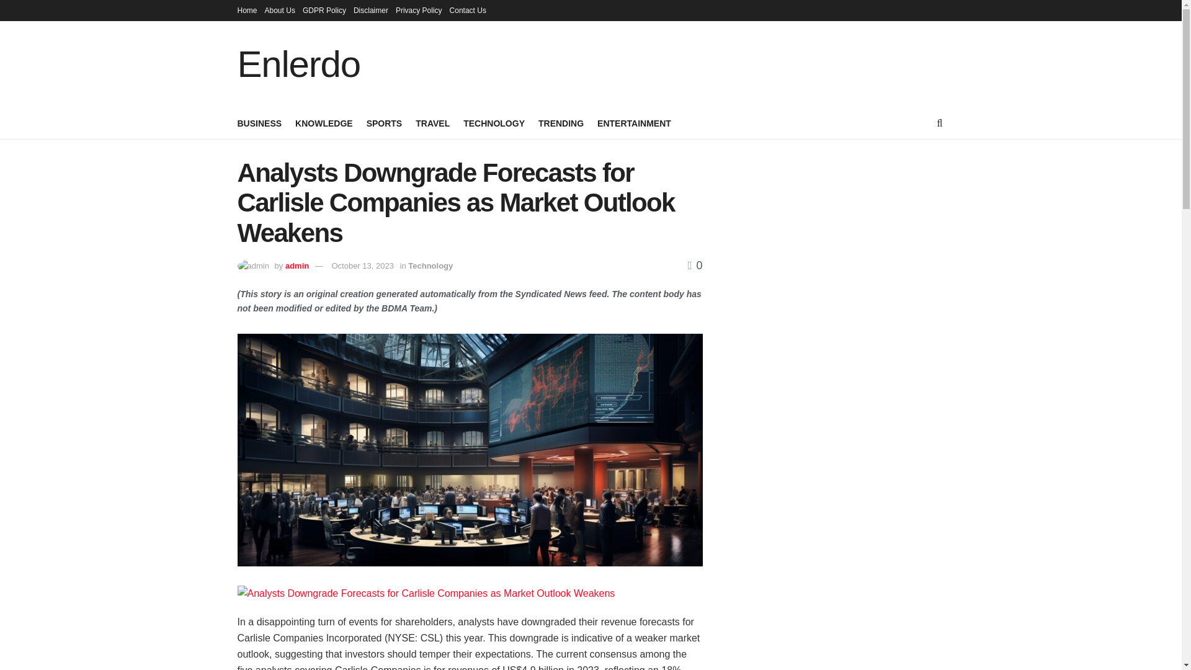 The height and width of the screenshot is (670, 1191). I want to click on admin, so click(297, 266).